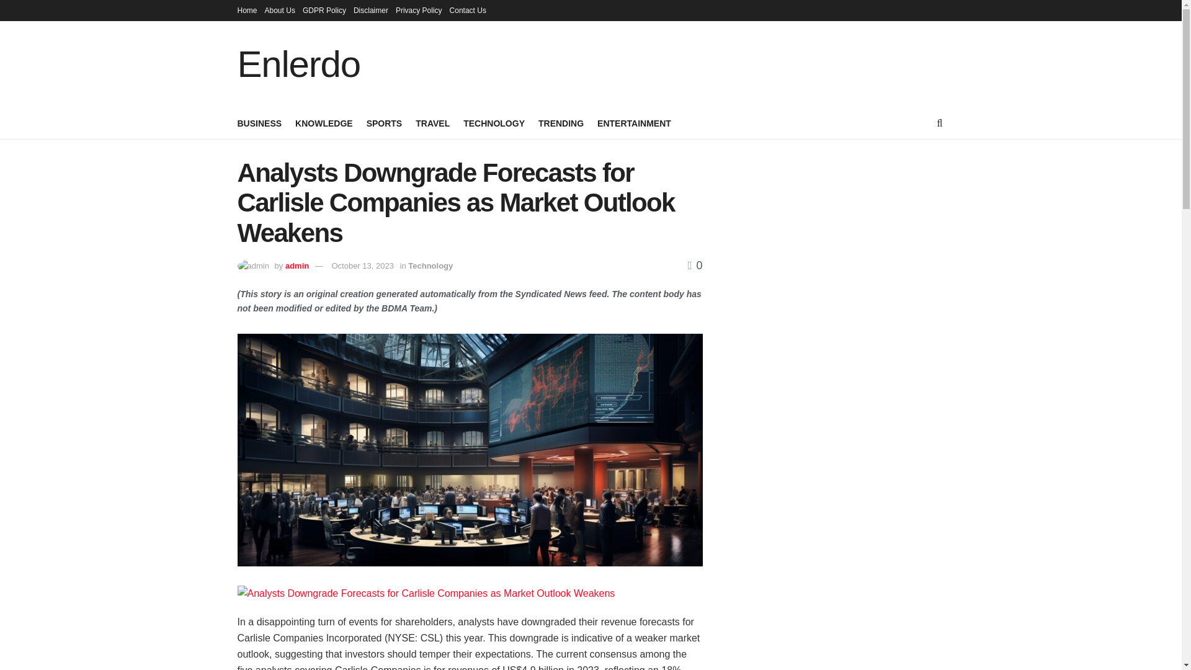 The height and width of the screenshot is (670, 1191). I want to click on admin, so click(297, 266).